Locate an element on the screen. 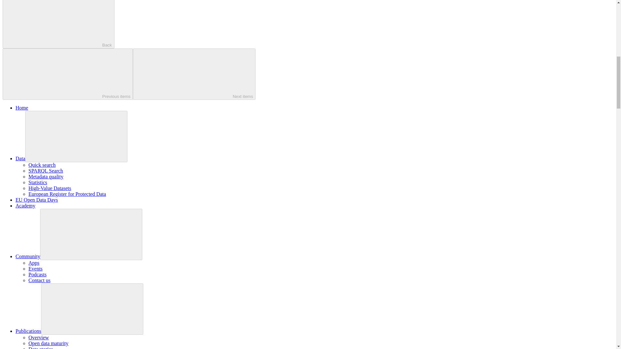 The image size is (621, 349). High-Value Datasets is located at coordinates (50, 188).